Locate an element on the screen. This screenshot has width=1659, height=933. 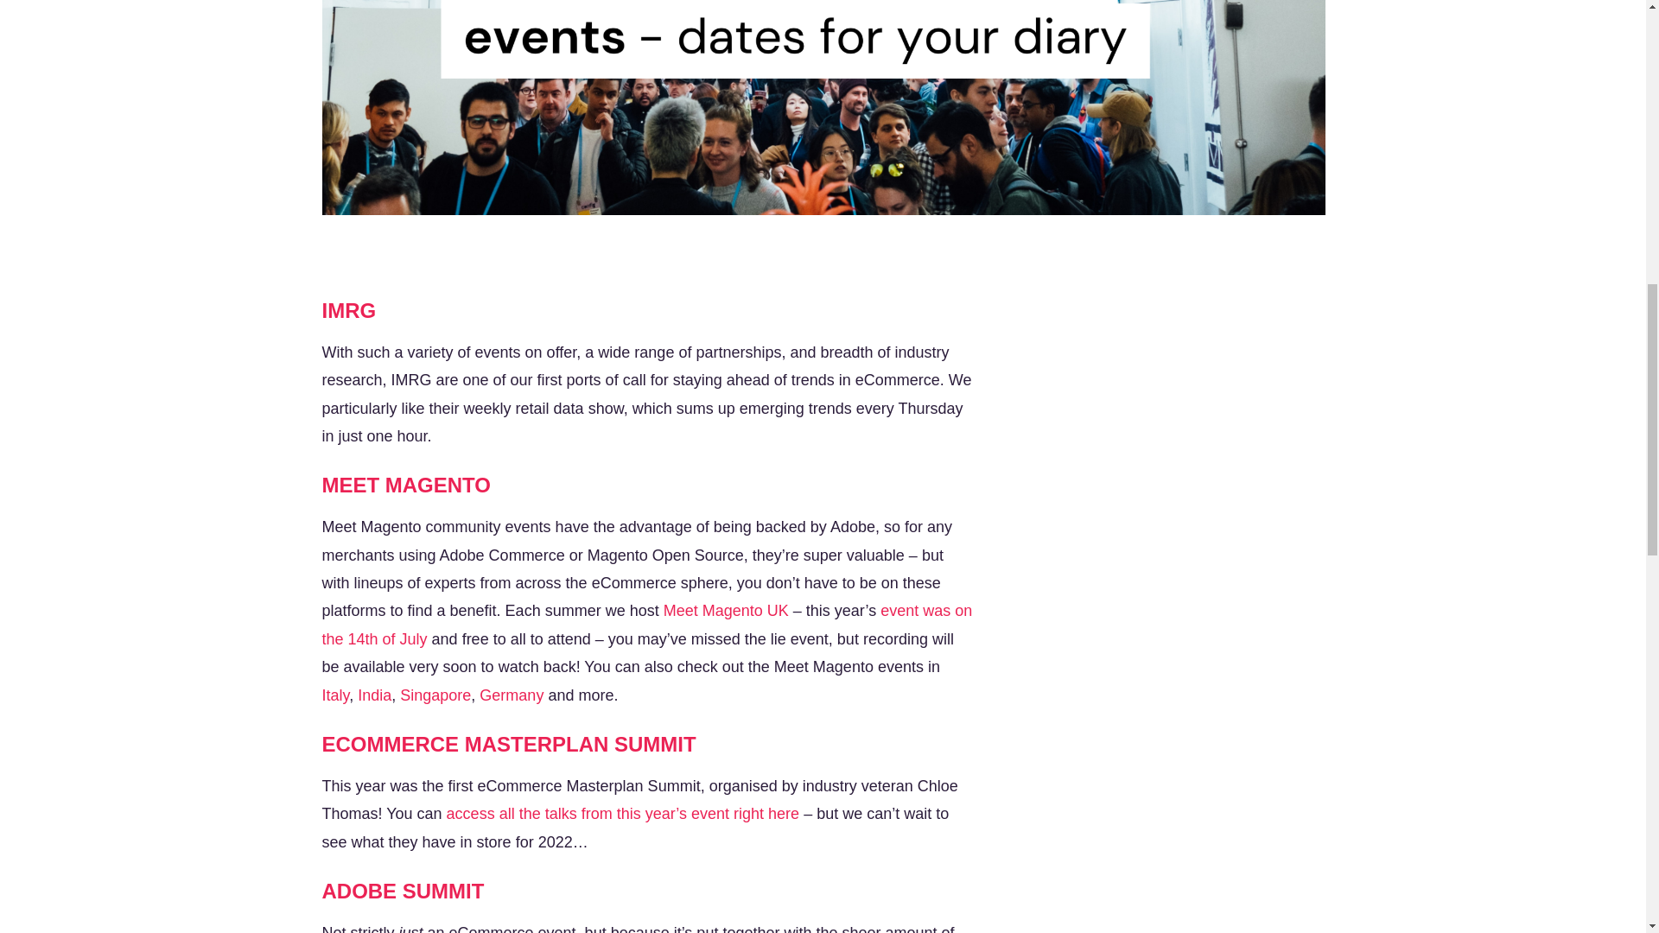
Germany is located at coordinates (512, 695).